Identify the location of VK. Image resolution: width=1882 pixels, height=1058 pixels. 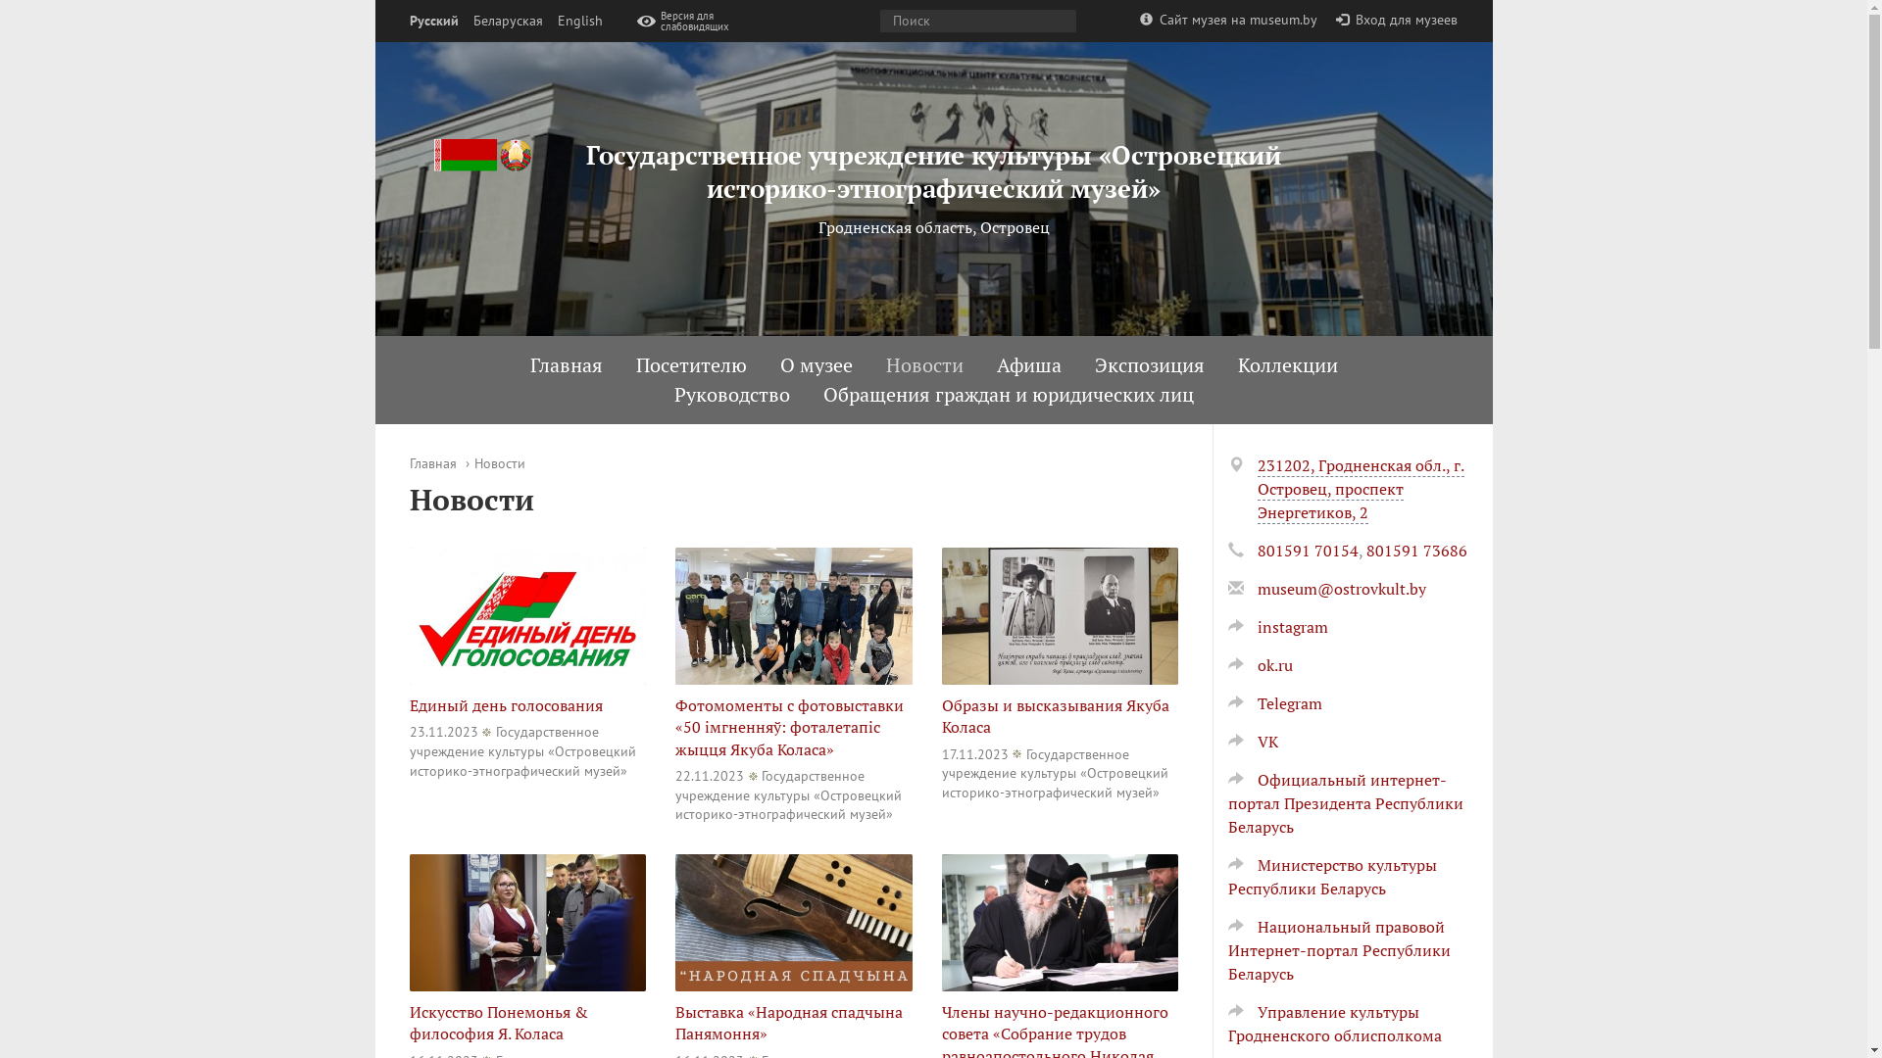
(1253, 742).